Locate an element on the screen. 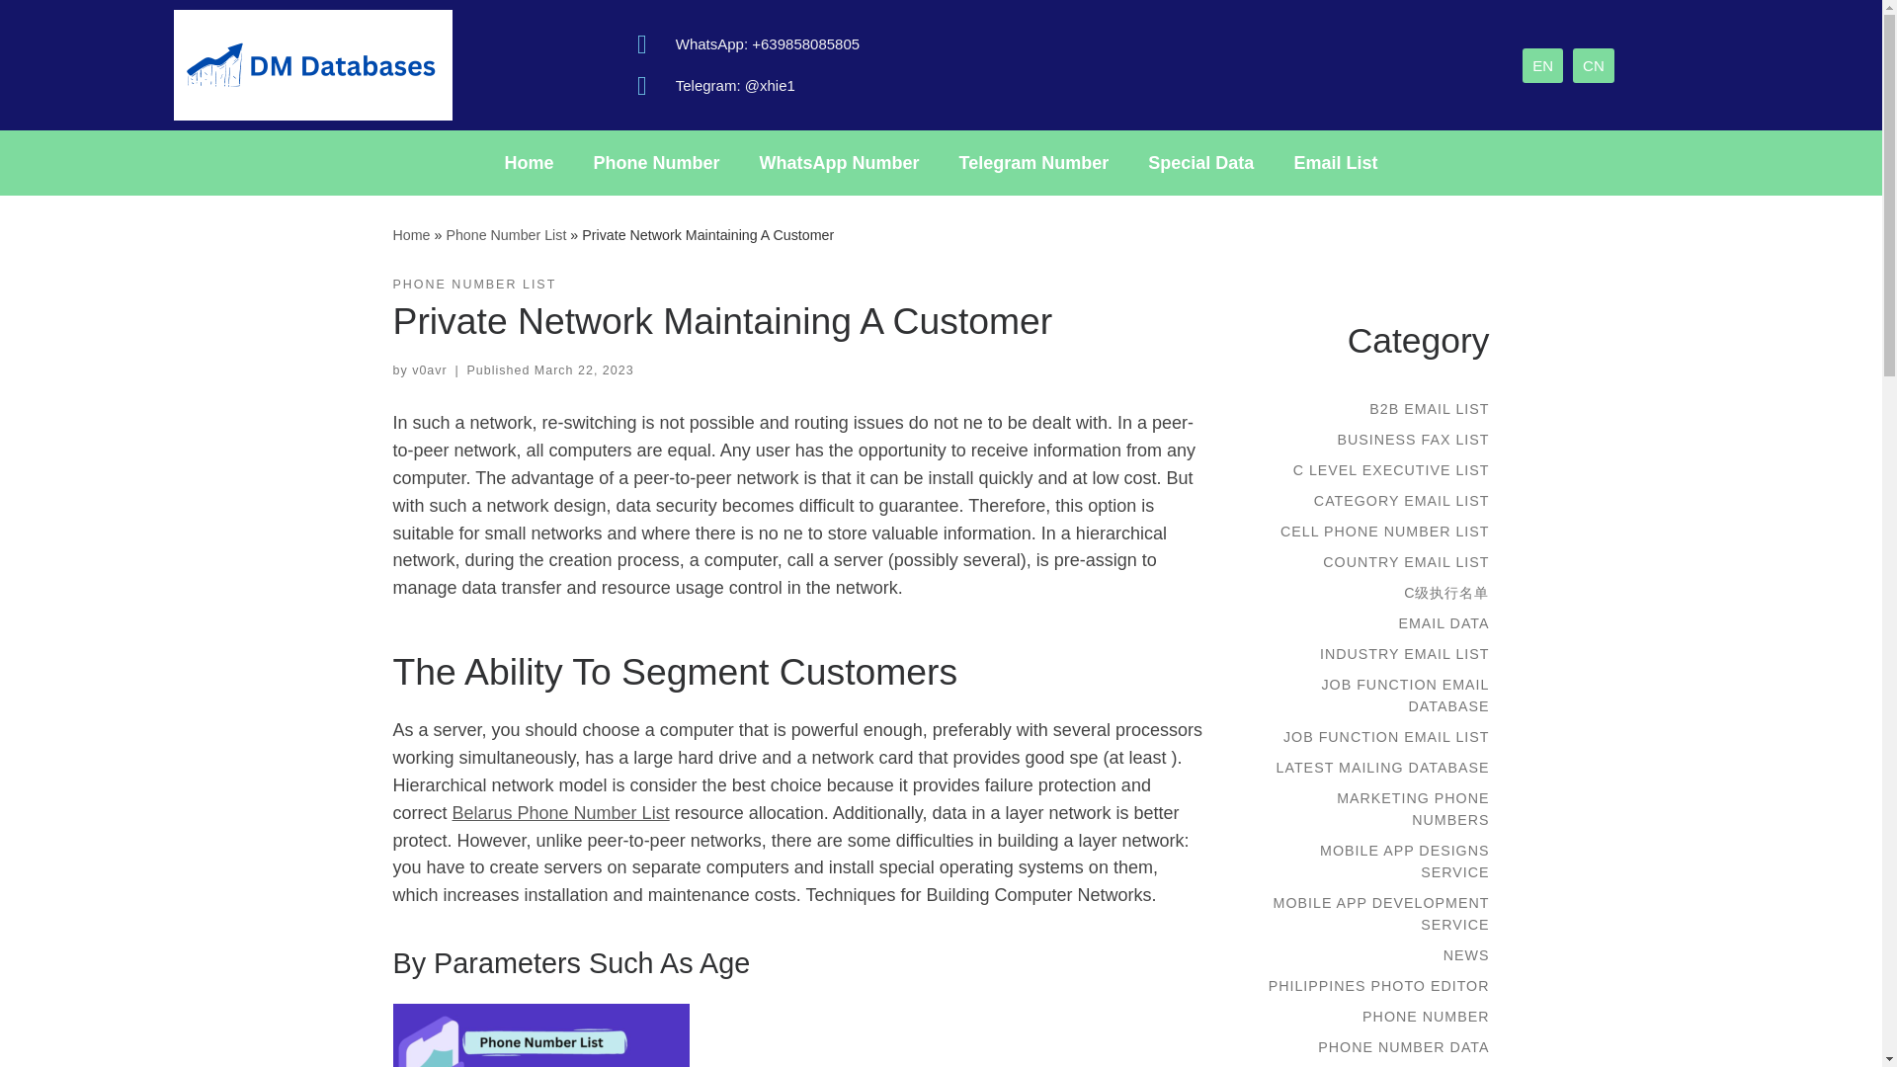  Email List is located at coordinates (1334, 162).